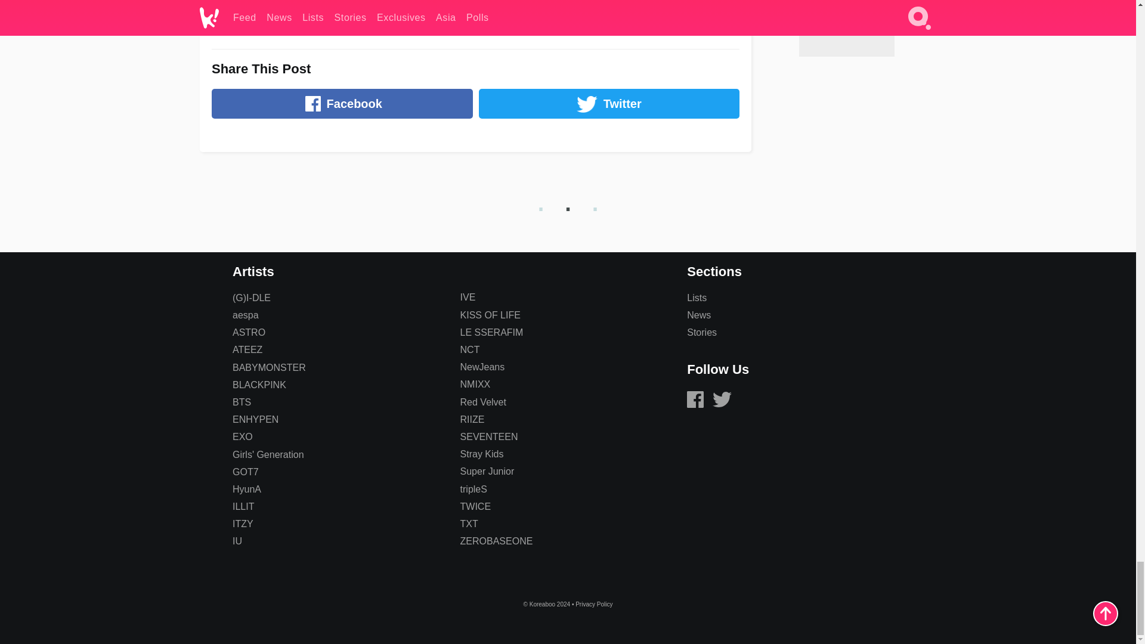 The image size is (1145, 644). What do you see at coordinates (259, 385) in the screenshot?
I see `BLACKPINK` at bounding box center [259, 385].